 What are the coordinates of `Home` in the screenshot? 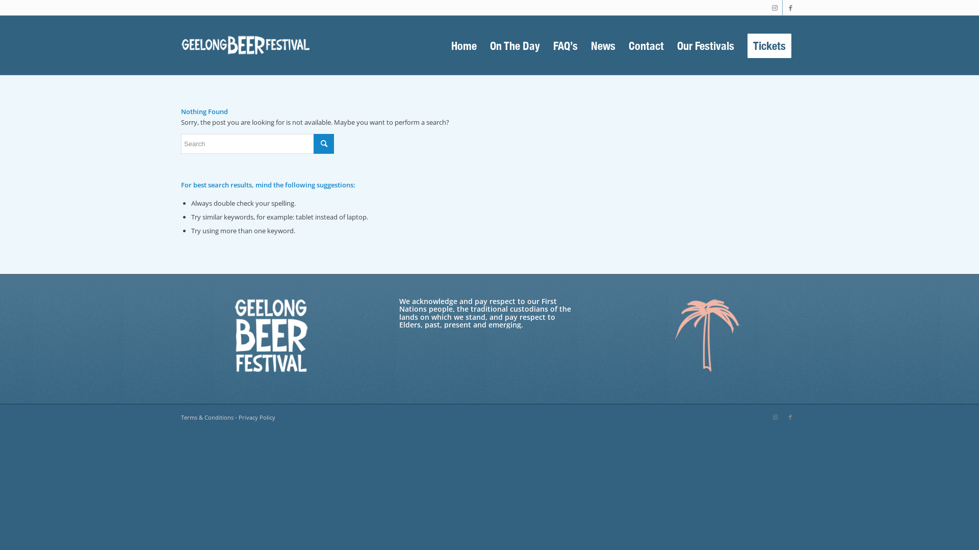 It's located at (464, 45).